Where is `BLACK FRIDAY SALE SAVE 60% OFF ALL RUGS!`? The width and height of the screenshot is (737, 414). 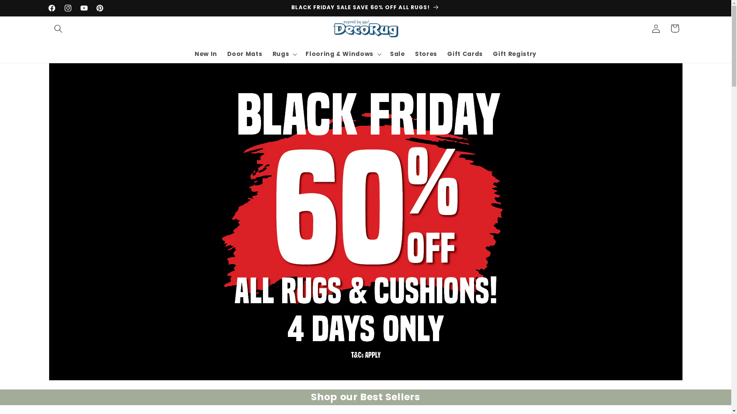
BLACK FRIDAY SALE SAVE 60% OFF ALL RUGS! is located at coordinates (365, 8).